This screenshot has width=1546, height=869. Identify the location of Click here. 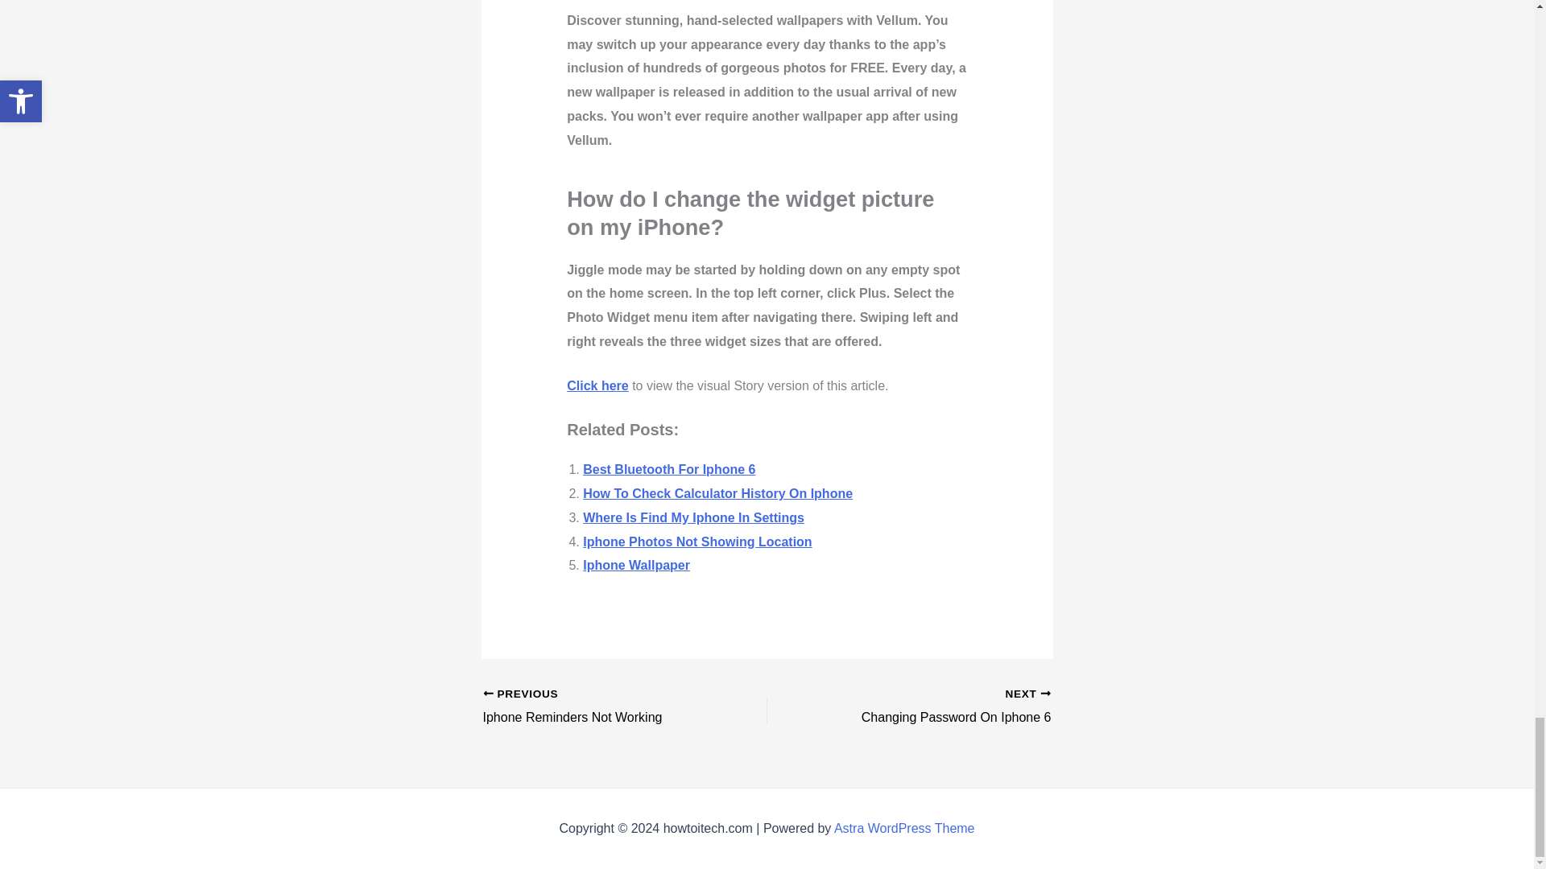
(597, 385).